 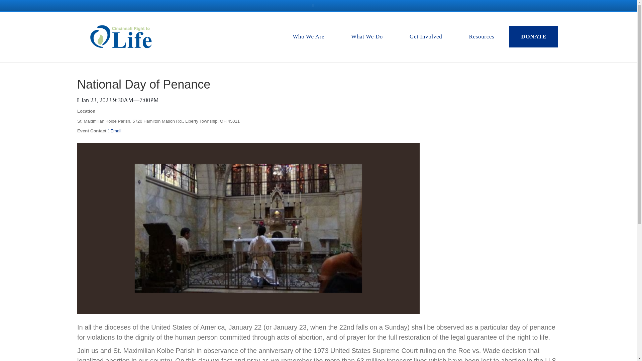 I want to click on Instagram, so click(x=330, y=5).